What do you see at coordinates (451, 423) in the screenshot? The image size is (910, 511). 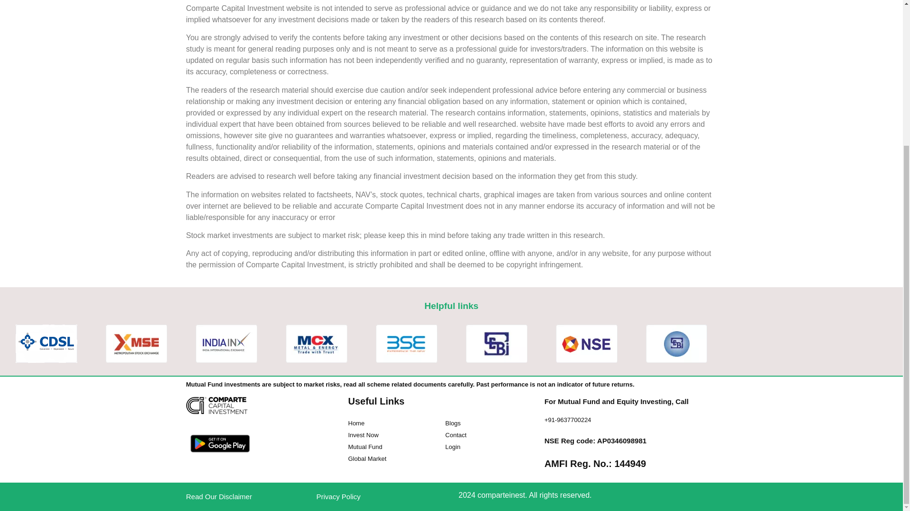 I see `Blogs` at bounding box center [451, 423].